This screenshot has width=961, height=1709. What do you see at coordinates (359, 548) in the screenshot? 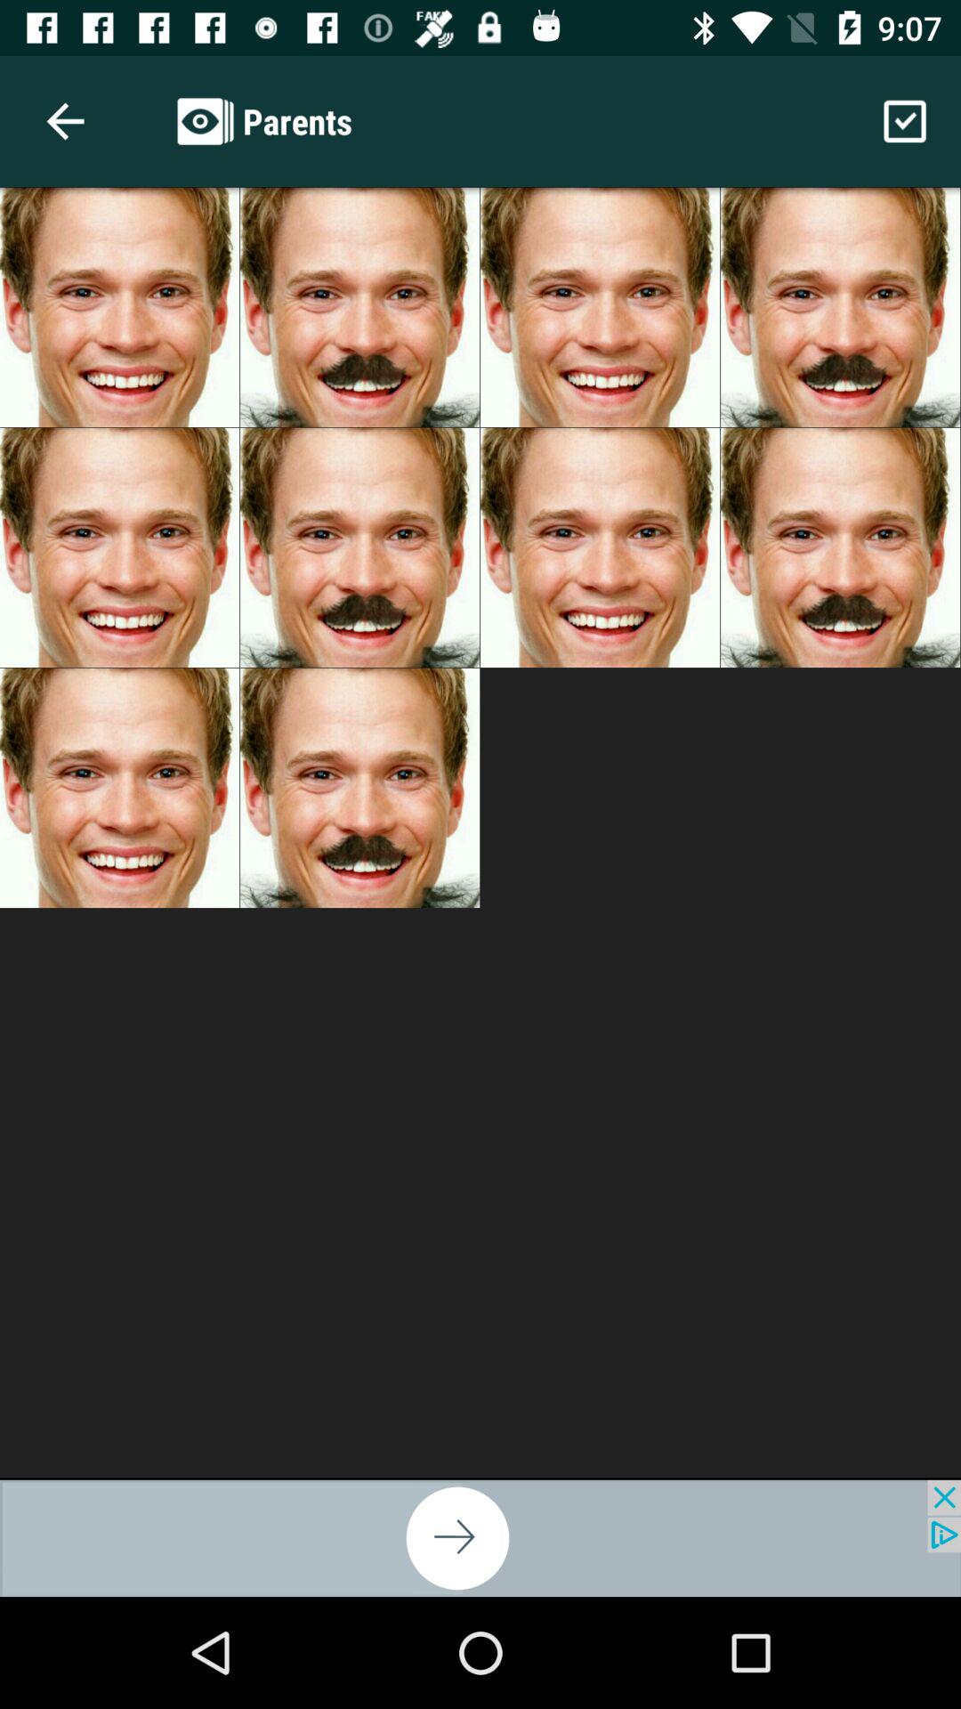
I see `click on the second image in the second row` at bounding box center [359, 548].